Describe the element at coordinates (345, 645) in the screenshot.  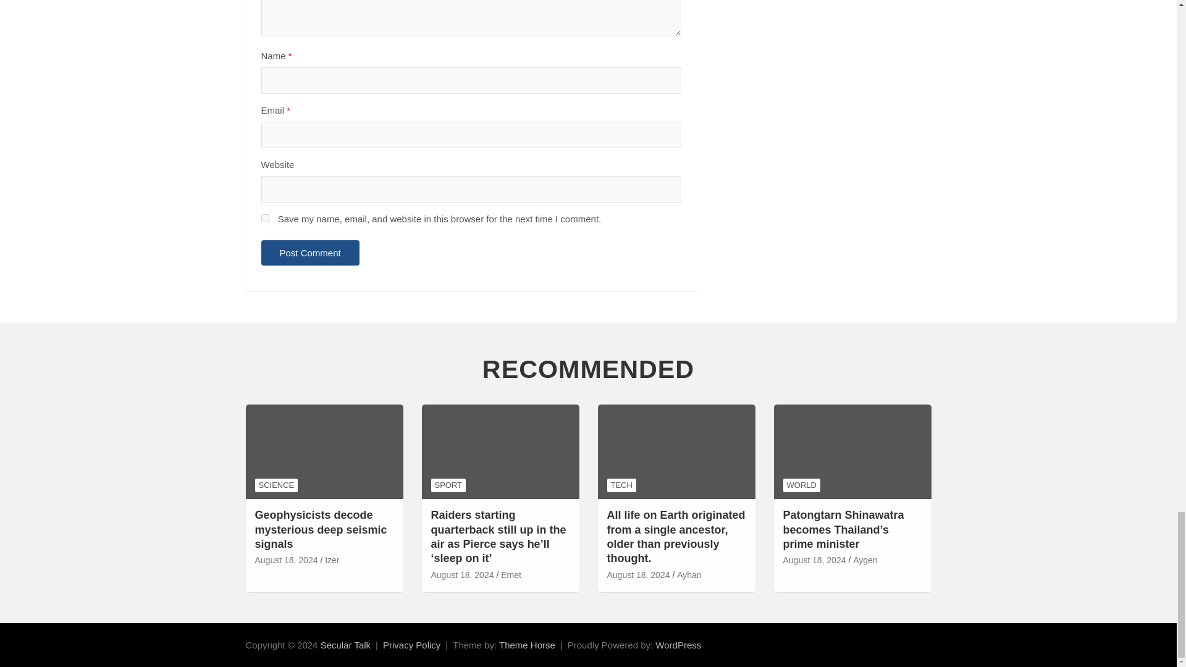
I see `Secular Talk` at that location.